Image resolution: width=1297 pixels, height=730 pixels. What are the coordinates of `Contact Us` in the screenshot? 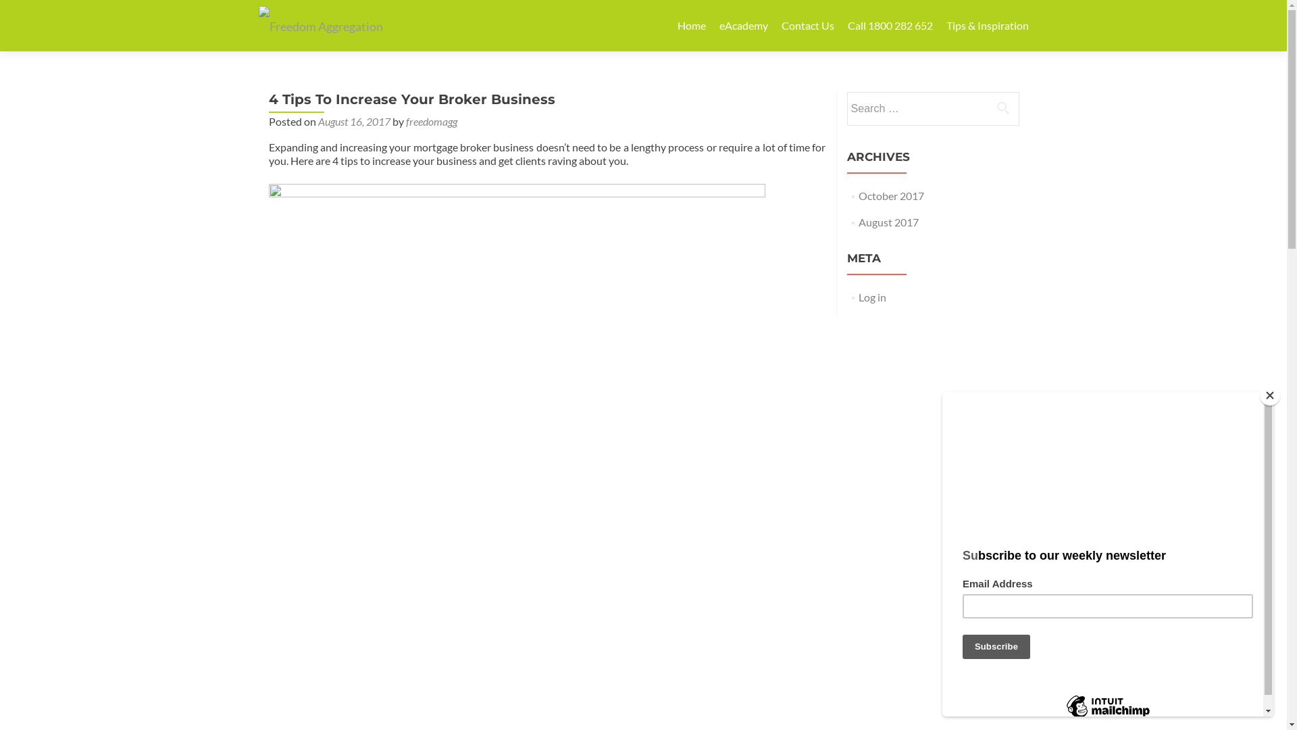 It's located at (807, 26).